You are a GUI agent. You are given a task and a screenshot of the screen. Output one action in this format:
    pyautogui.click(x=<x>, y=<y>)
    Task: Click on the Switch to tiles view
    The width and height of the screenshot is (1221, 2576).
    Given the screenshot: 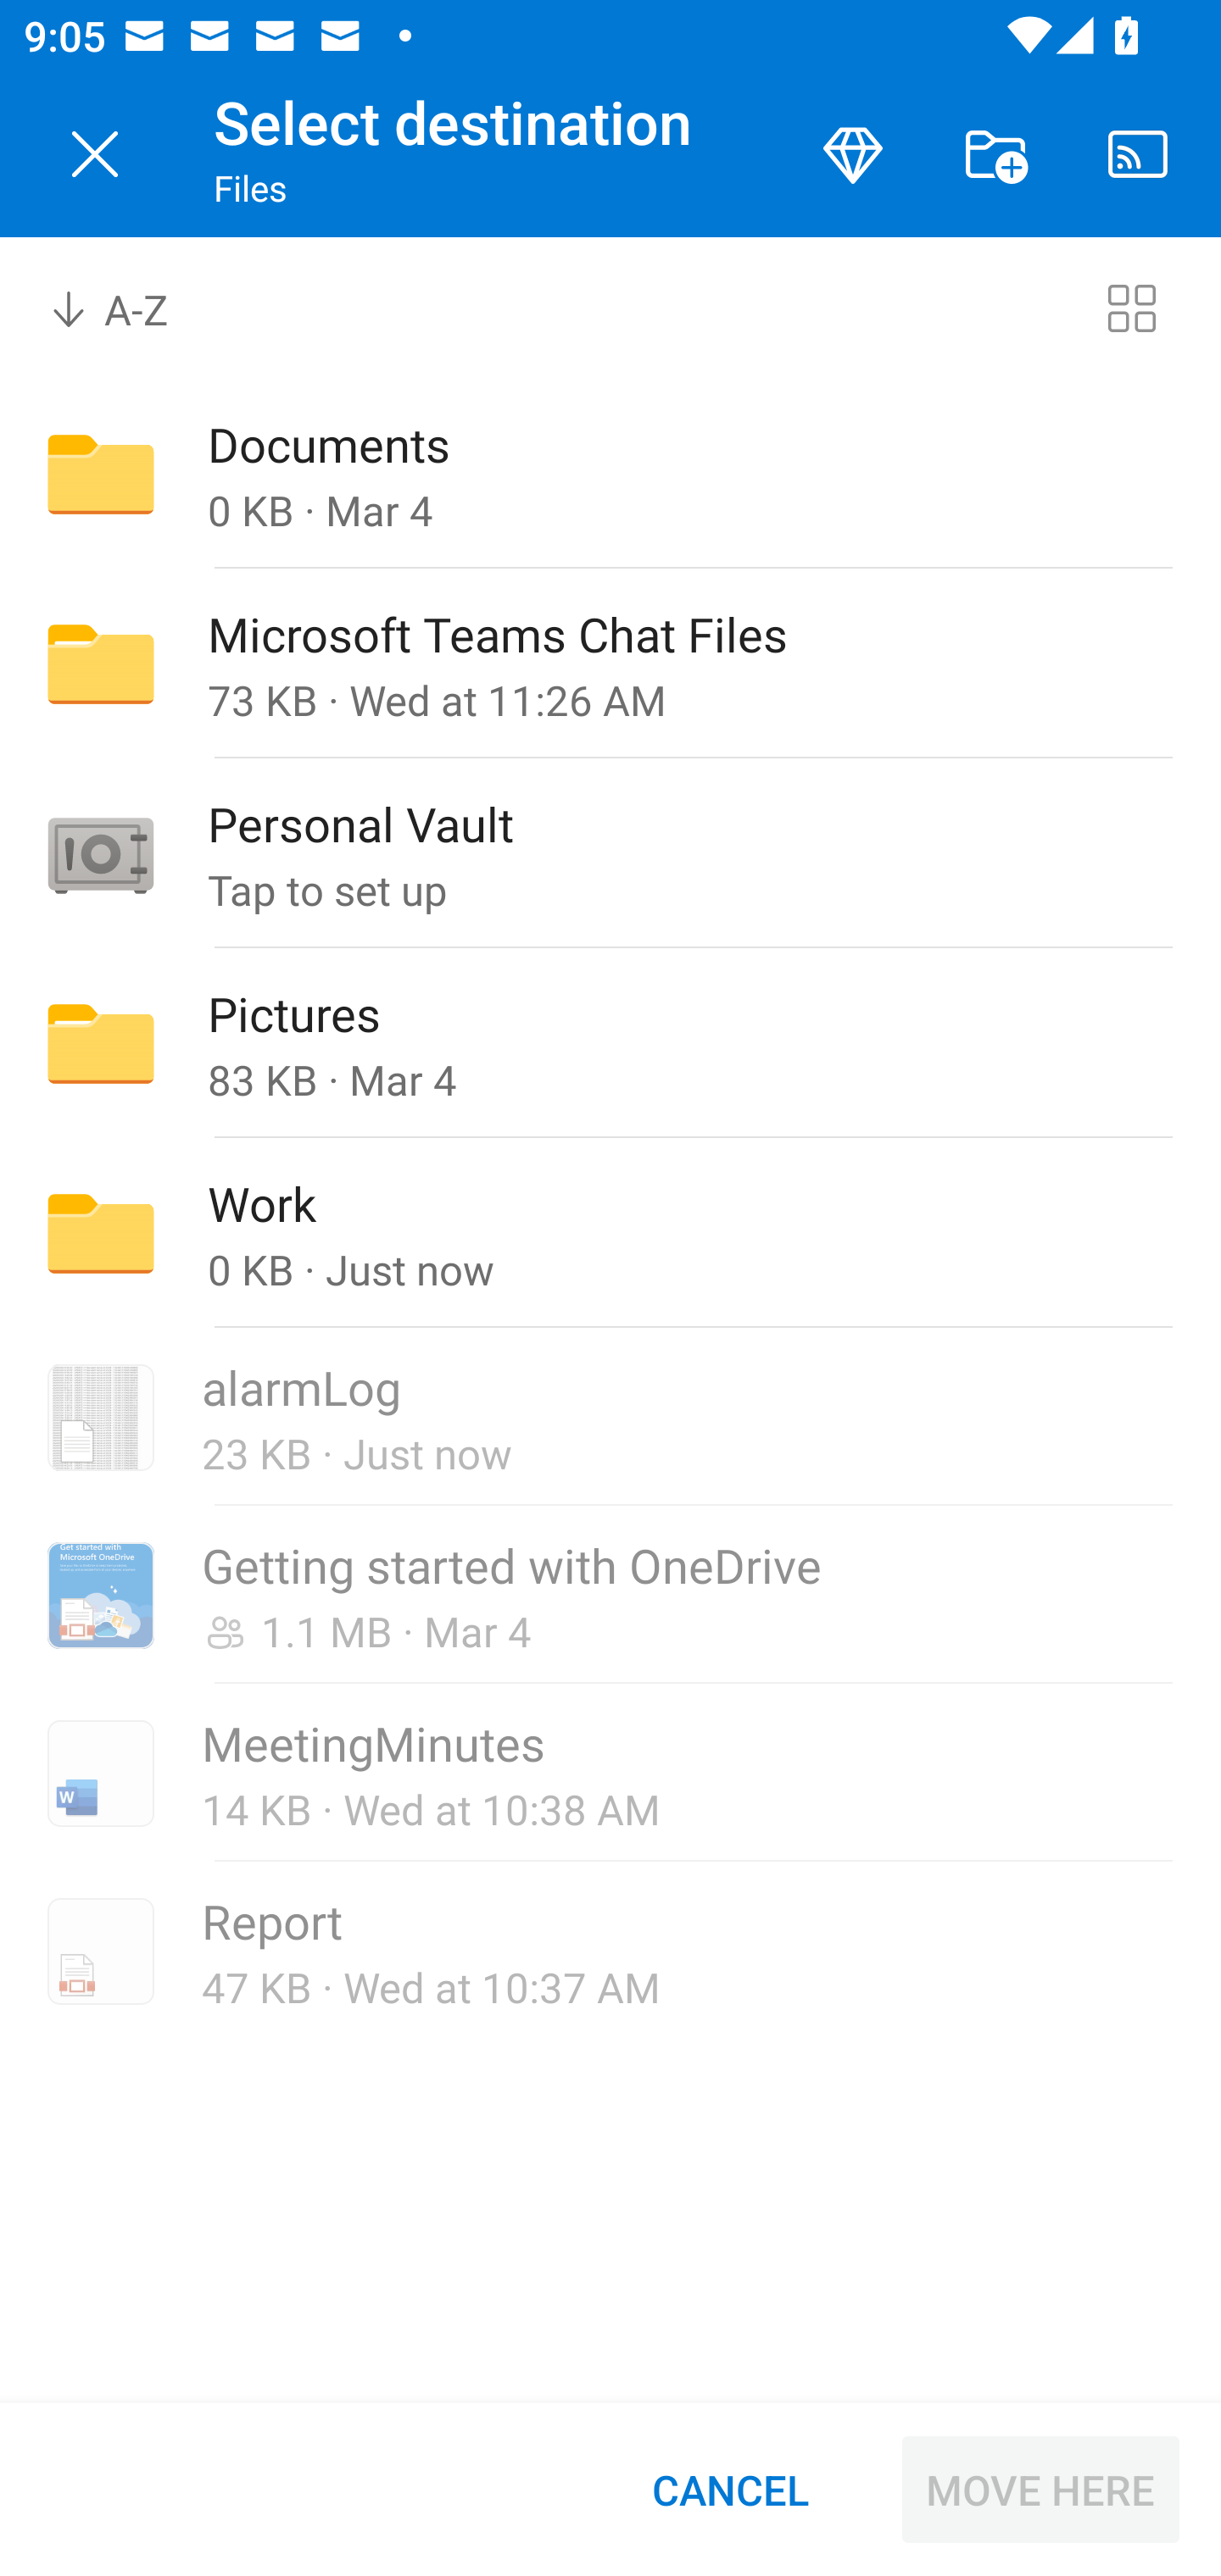 What is the action you would take?
    pyautogui.click(x=1131, y=307)
    